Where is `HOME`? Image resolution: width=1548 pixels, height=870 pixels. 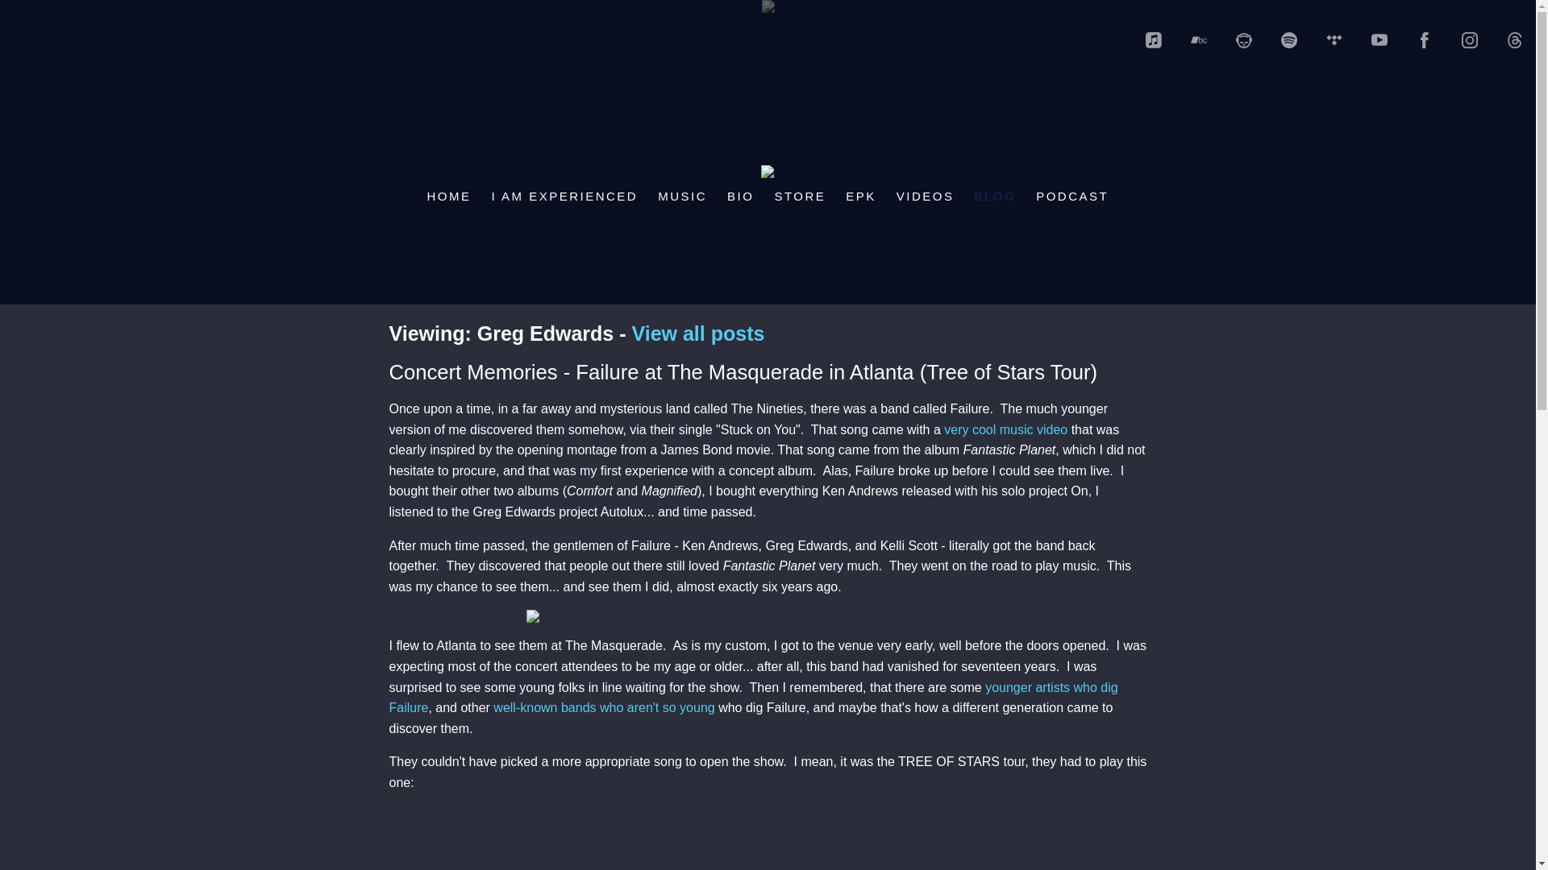
HOME is located at coordinates (448, 195).